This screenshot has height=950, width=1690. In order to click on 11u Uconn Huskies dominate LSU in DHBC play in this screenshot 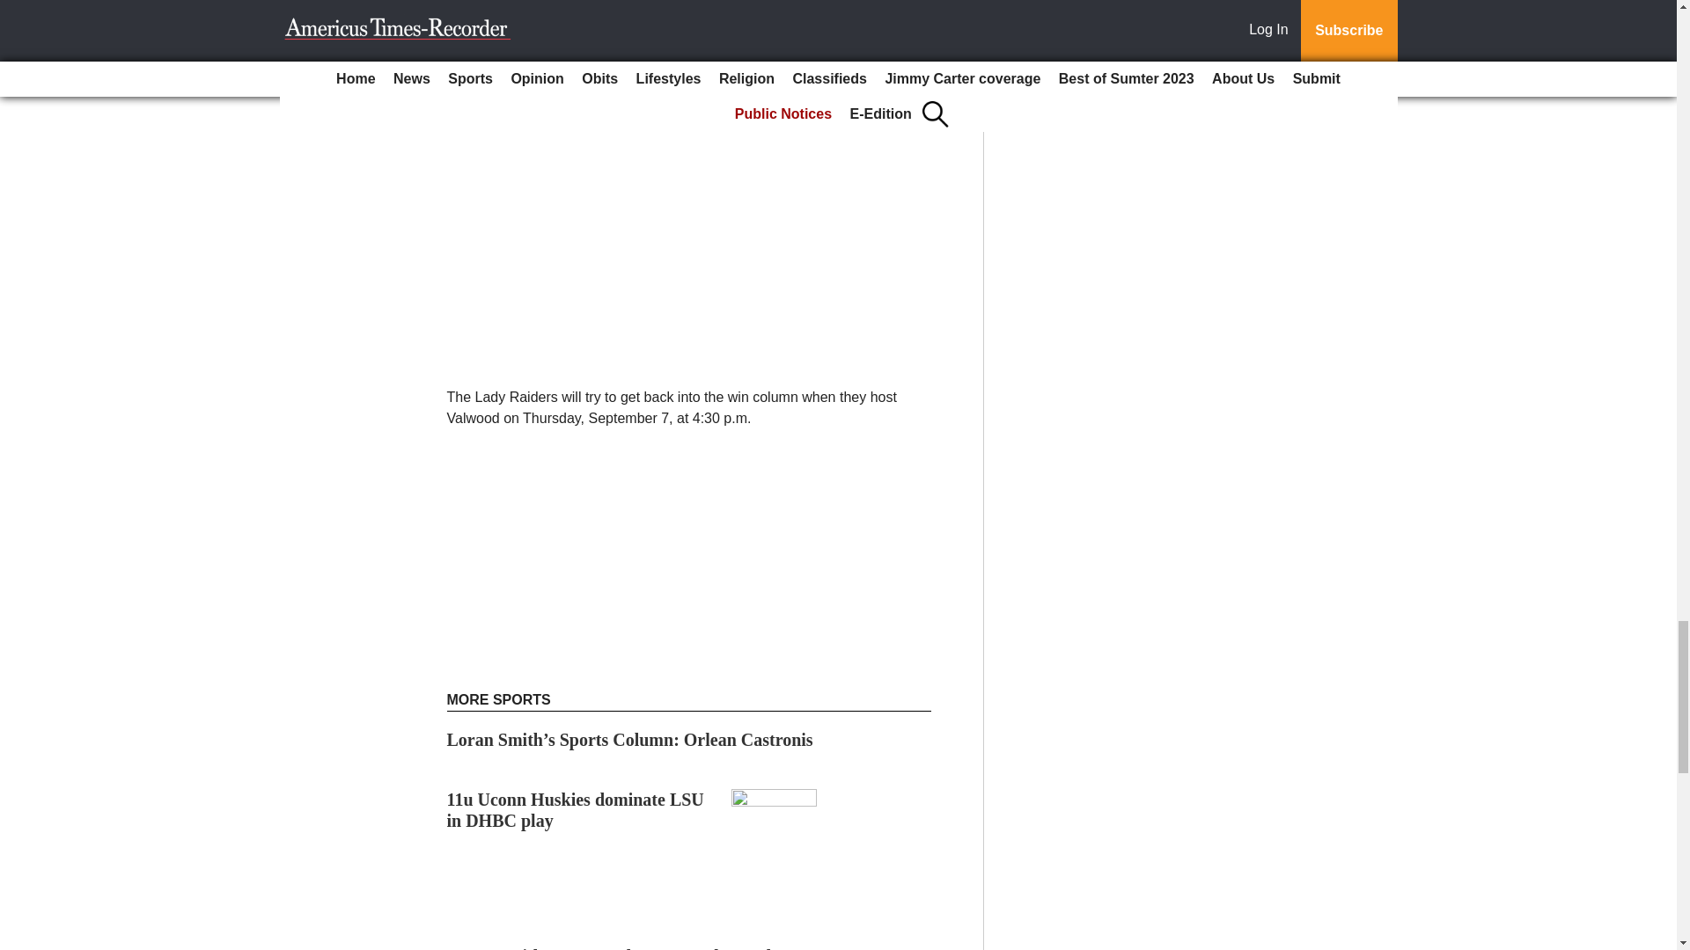, I will do `click(576, 809)`.